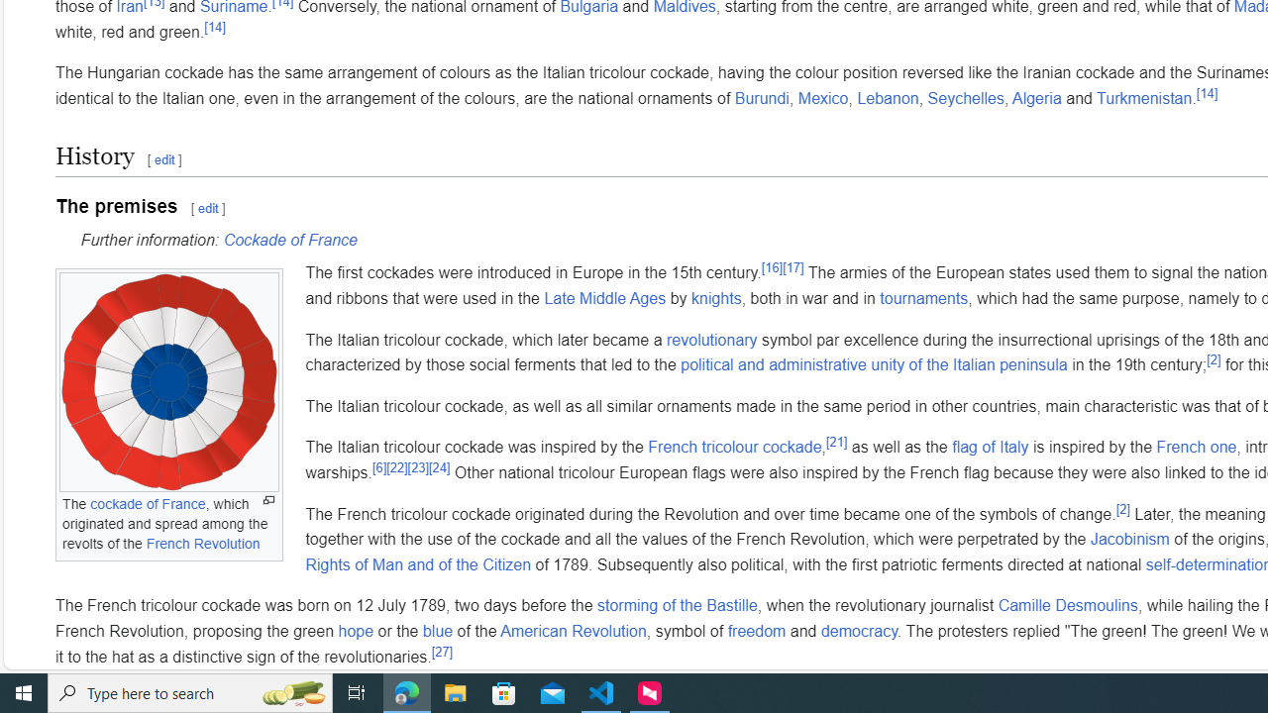 The width and height of the screenshot is (1268, 713). What do you see at coordinates (991, 447) in the screenshot?
I see `flag of Italy` at bounding box center [991, 447].